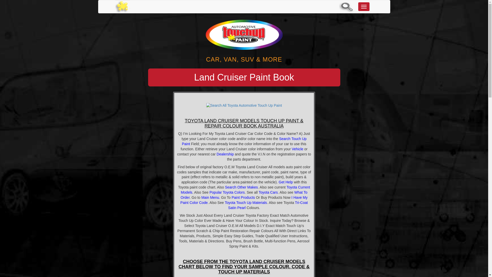 This screenshot has height=277, width=492. I want to click on Search All Toyota Automotive Touch Up Paint, so click(244, 105).